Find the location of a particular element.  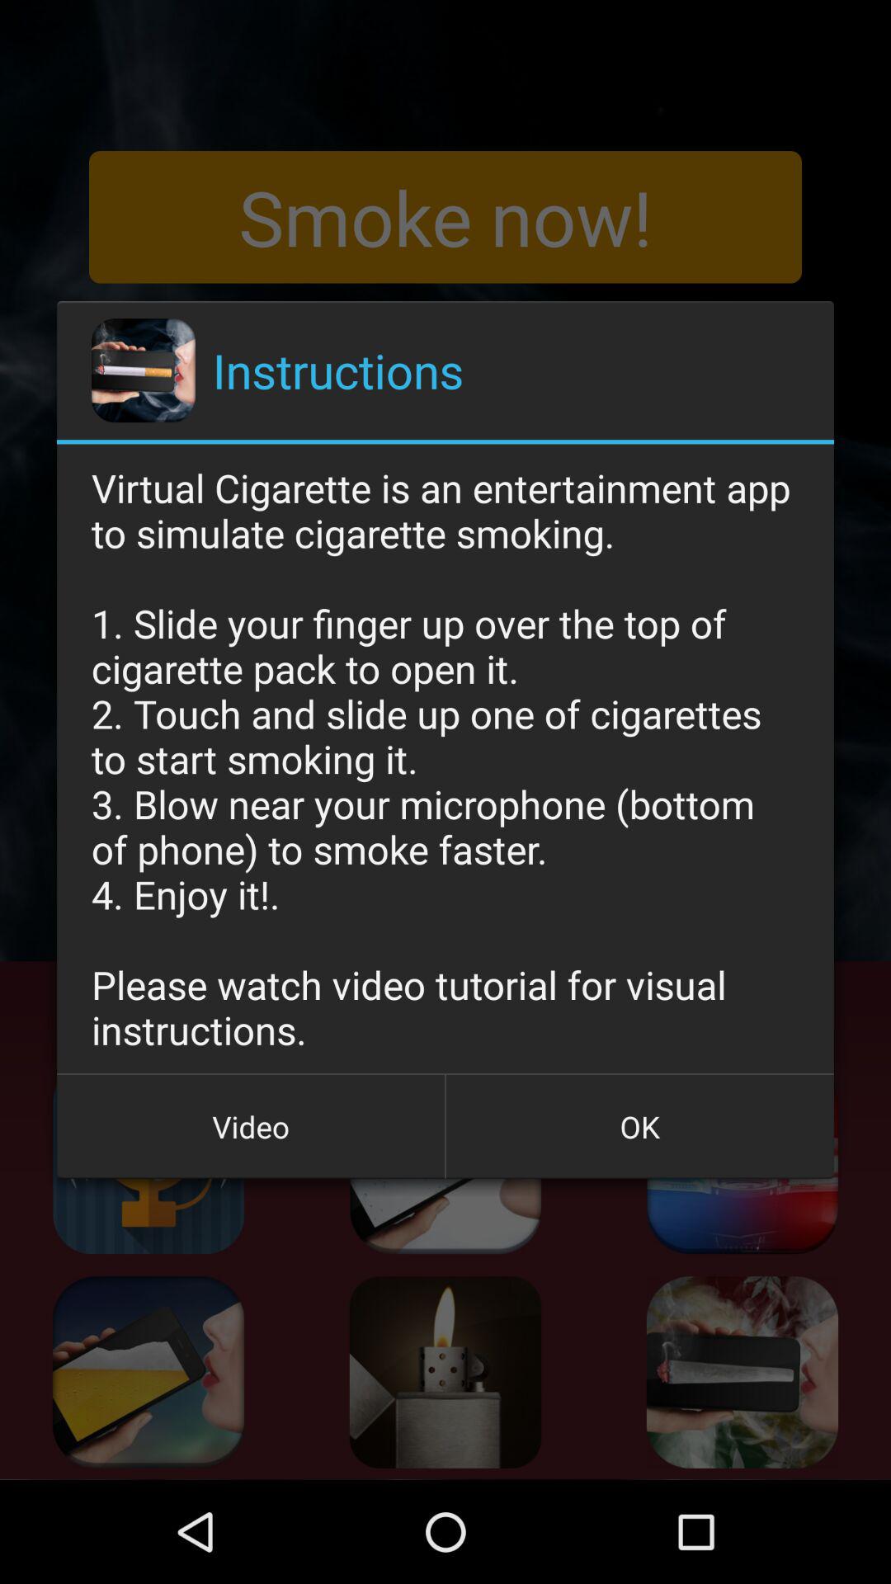

turn on the button next to video icon is located at coordinates (639, 1126).